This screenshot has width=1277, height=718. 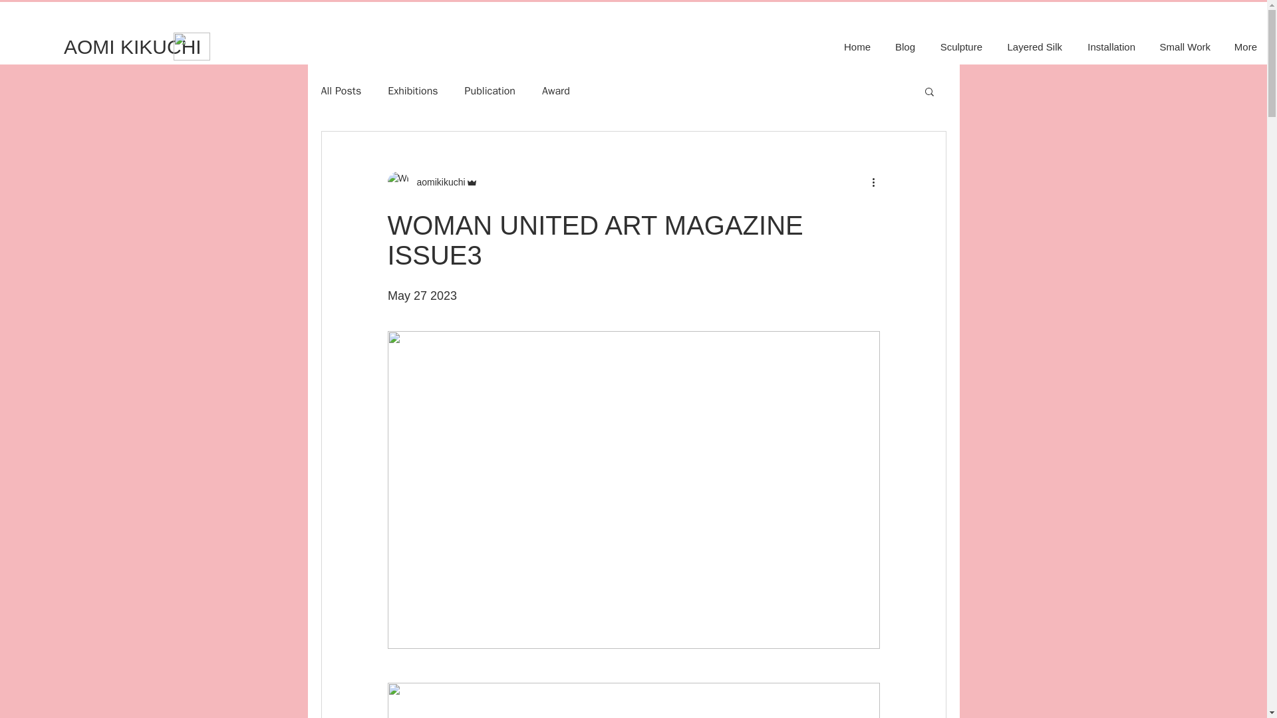 I want to click on Sculpture, so click(x=958, y=47).